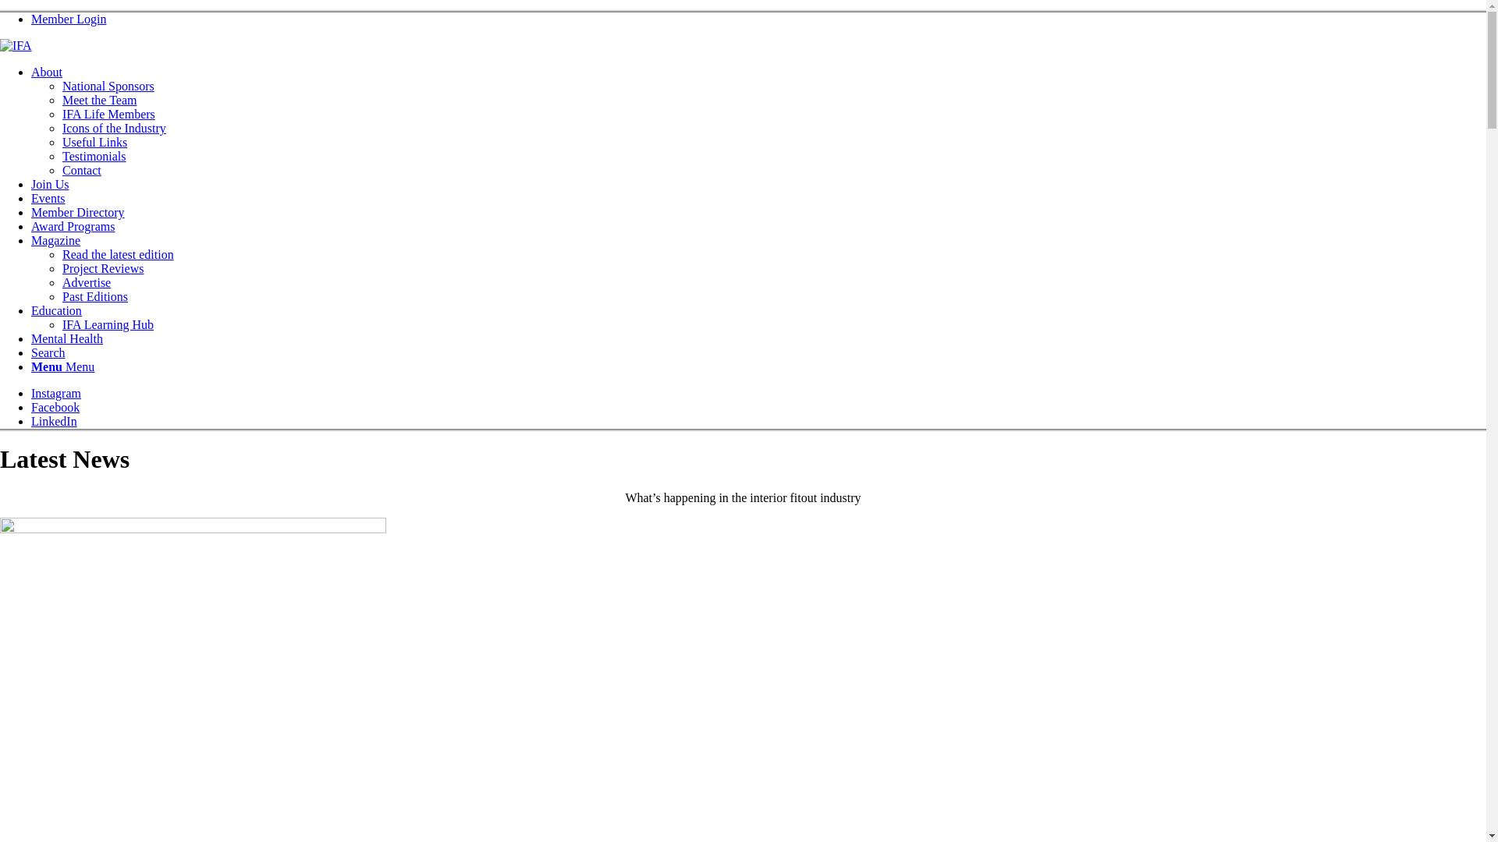 The width and height of the screenshot is (1498, 842). Describe the element at coordinates (94, 156) in the screenshot. I see `Testimonials` at that location.